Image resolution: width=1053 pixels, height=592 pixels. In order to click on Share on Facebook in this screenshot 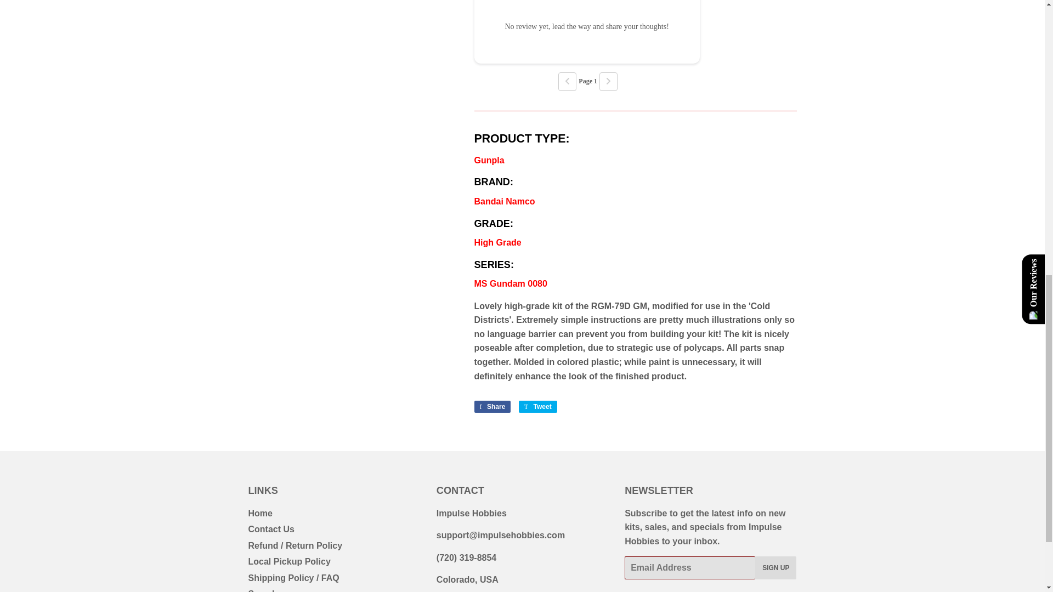, I will do `click(492, 407)`.